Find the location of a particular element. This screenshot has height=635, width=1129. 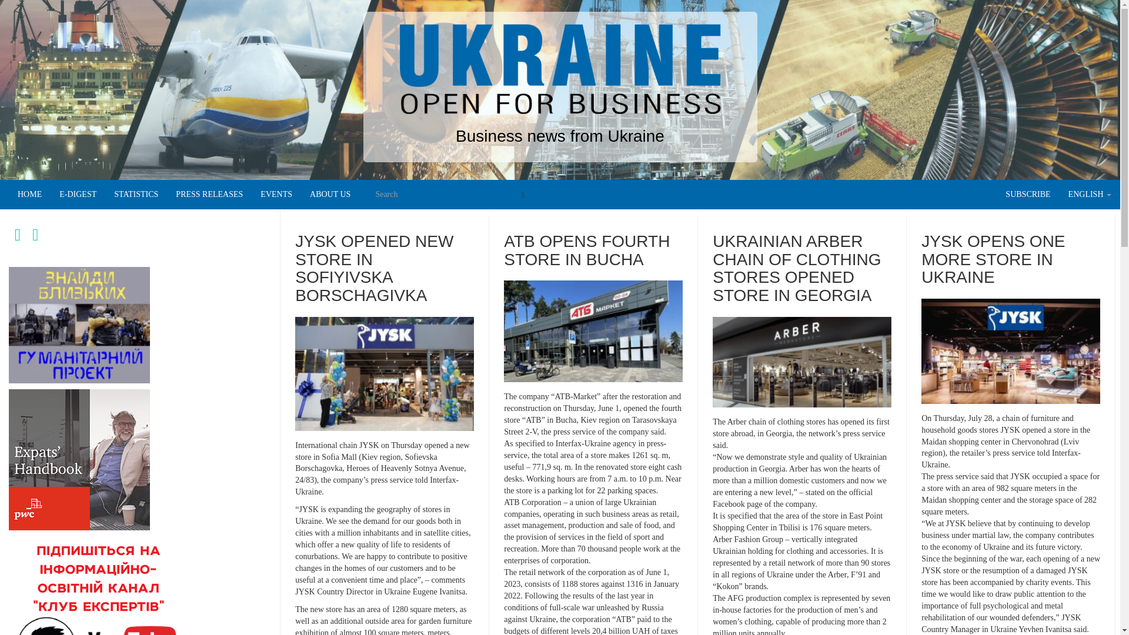

JYSK OPENED NEW STORE IN SOFIYIVSKA BORSCHAGIVKA is located at coordinates (374, 268).